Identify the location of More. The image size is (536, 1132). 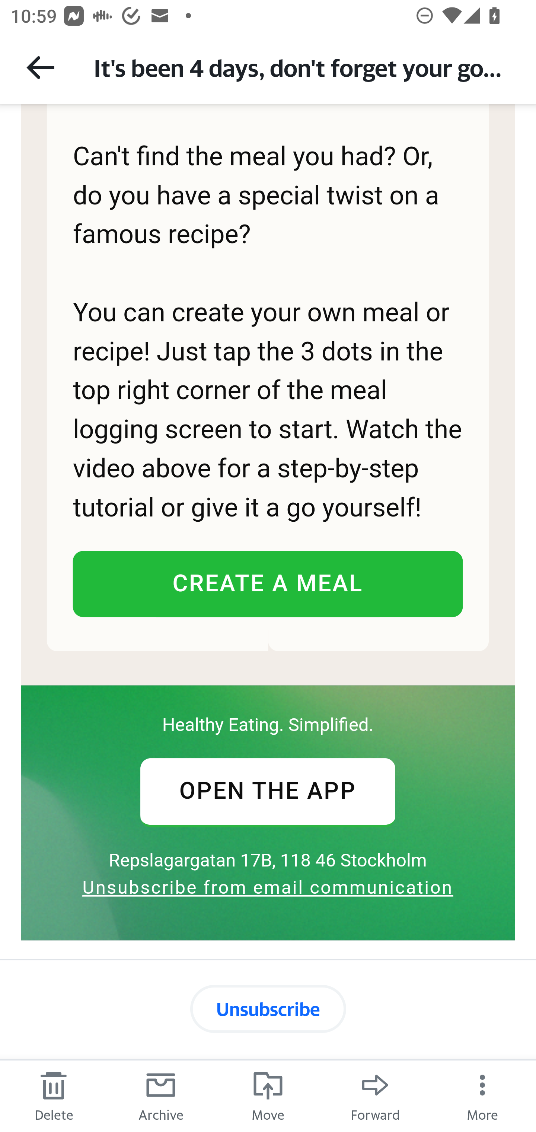
(482, 1096).